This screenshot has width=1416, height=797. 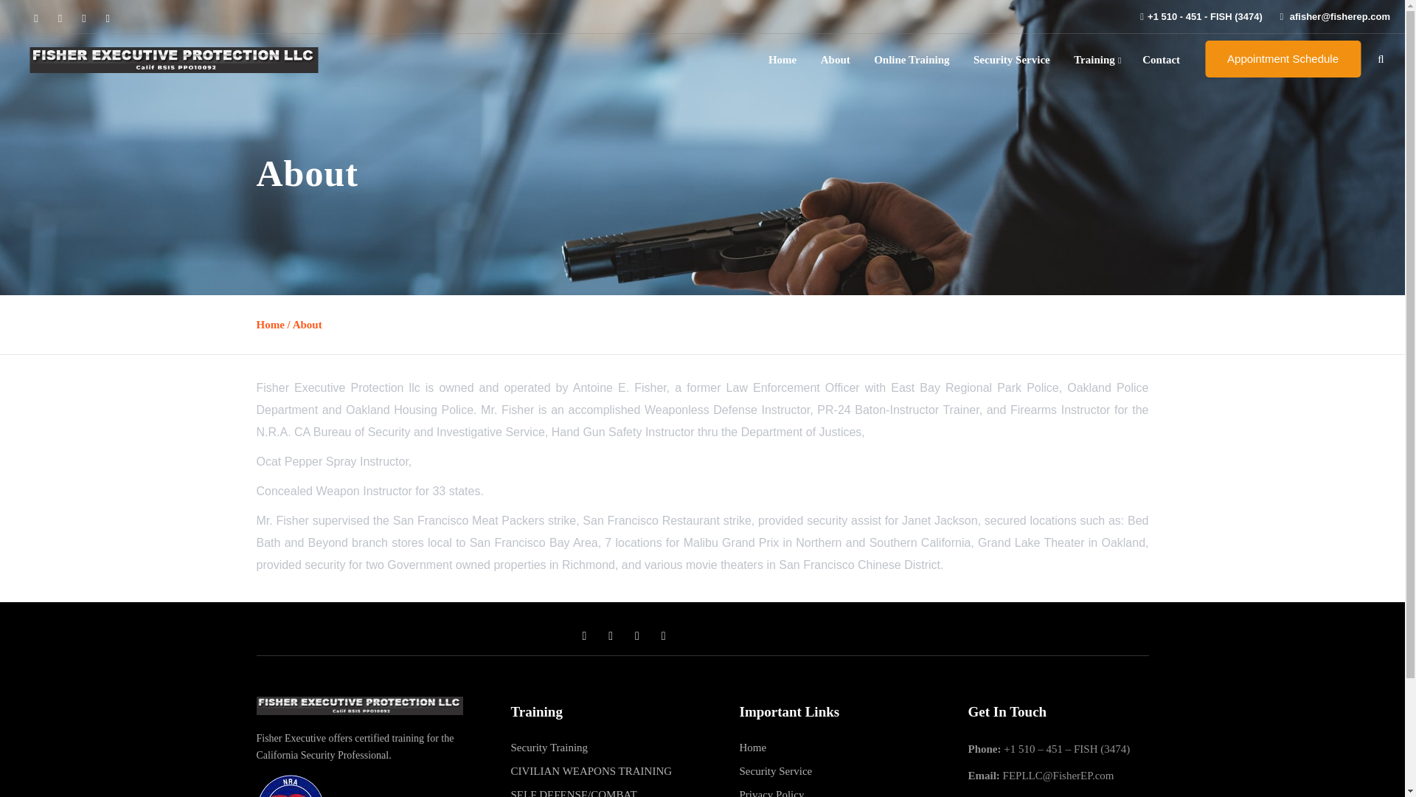 I want to click on Home, so click(x=270, y=325).